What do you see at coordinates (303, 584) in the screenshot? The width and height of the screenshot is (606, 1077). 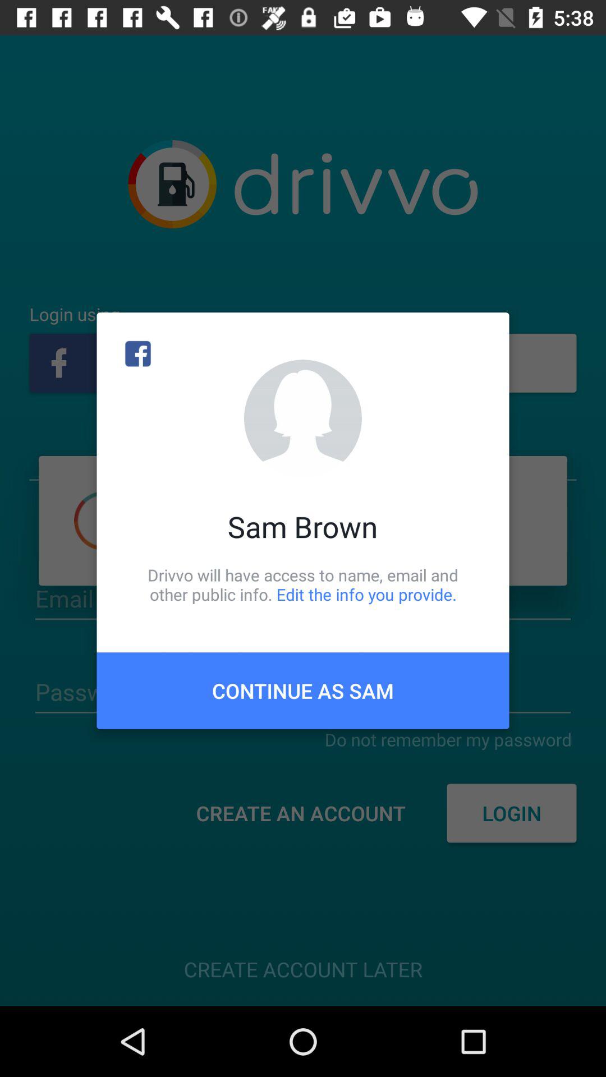 I see `tap the icon below the sam brown item` at bounding box center [303, 584].